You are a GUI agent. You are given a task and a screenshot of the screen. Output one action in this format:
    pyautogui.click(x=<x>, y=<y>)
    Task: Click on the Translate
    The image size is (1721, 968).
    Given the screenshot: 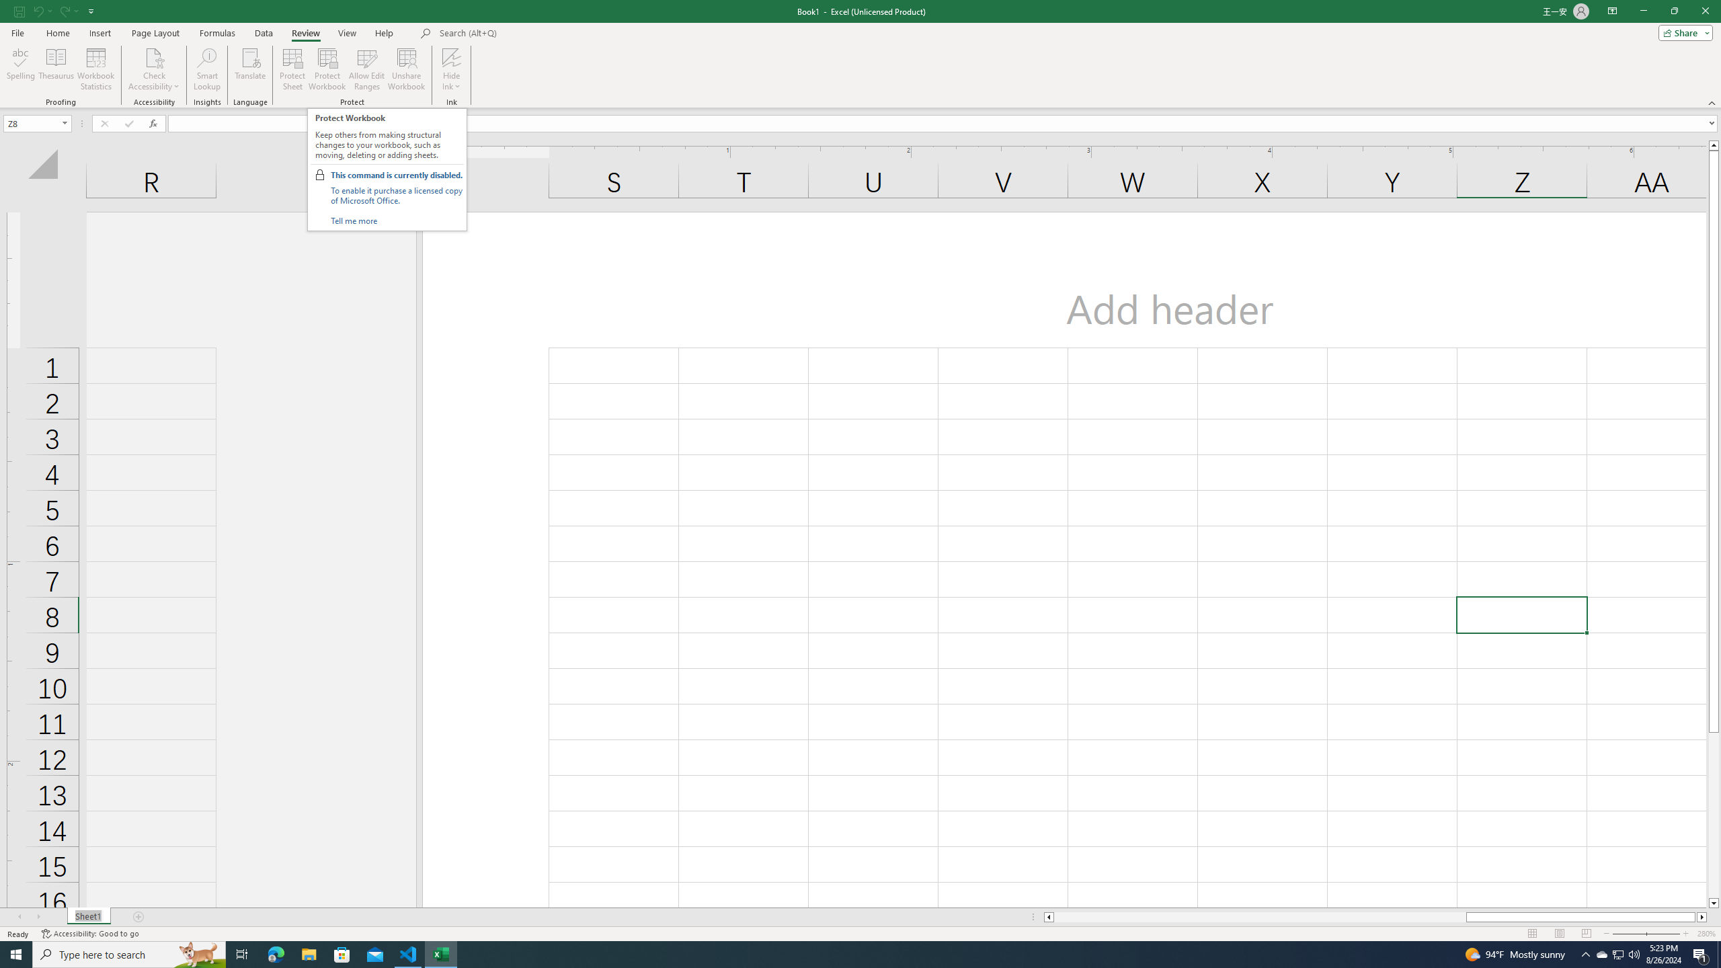 What is the action you would take?
    pyautogui.click(x=250, y=69)
    